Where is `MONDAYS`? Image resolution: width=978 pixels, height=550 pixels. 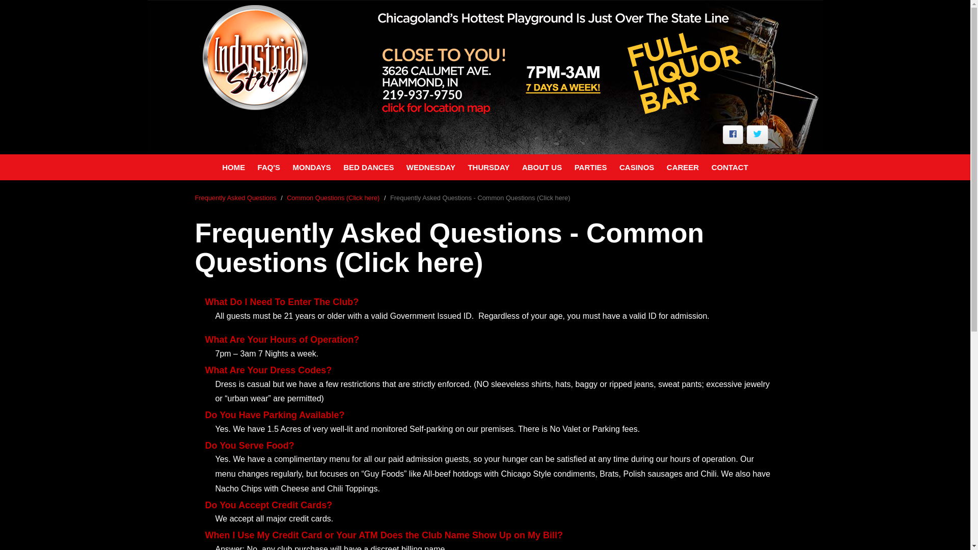 MONDAYS is located at coordinates (311, 167).